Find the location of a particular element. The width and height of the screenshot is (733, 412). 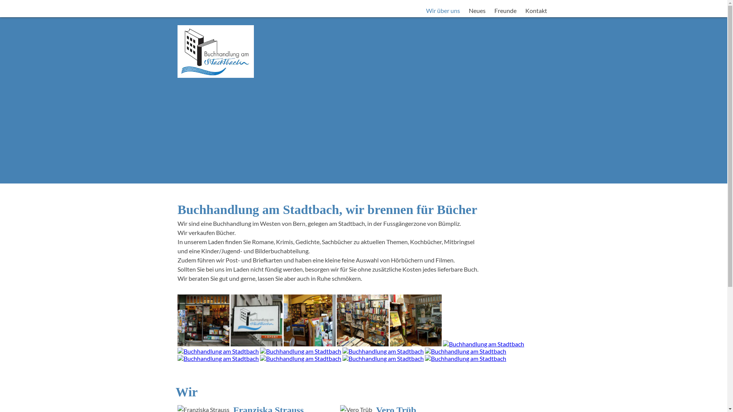

Buchhandlung am Stadtbach is located at coordinates (310, 320).